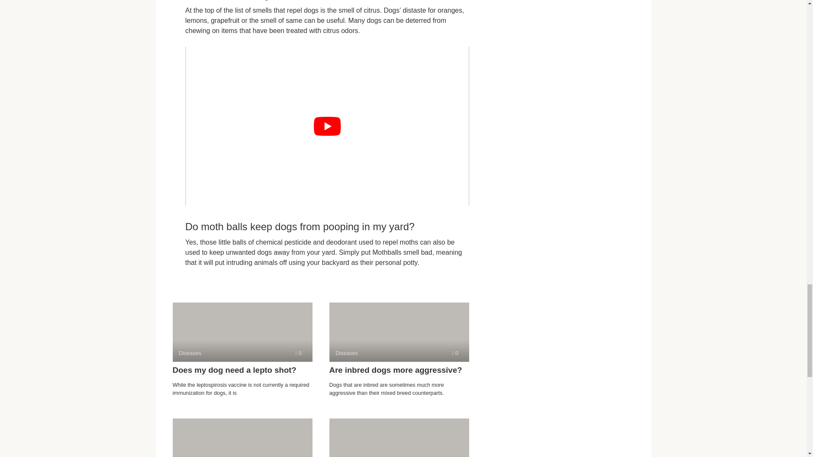  What do you see at coordinates (235, 370) in the screenshot?
I see `Does my dog need a lepto shot?` at bounding box center [235, 370].